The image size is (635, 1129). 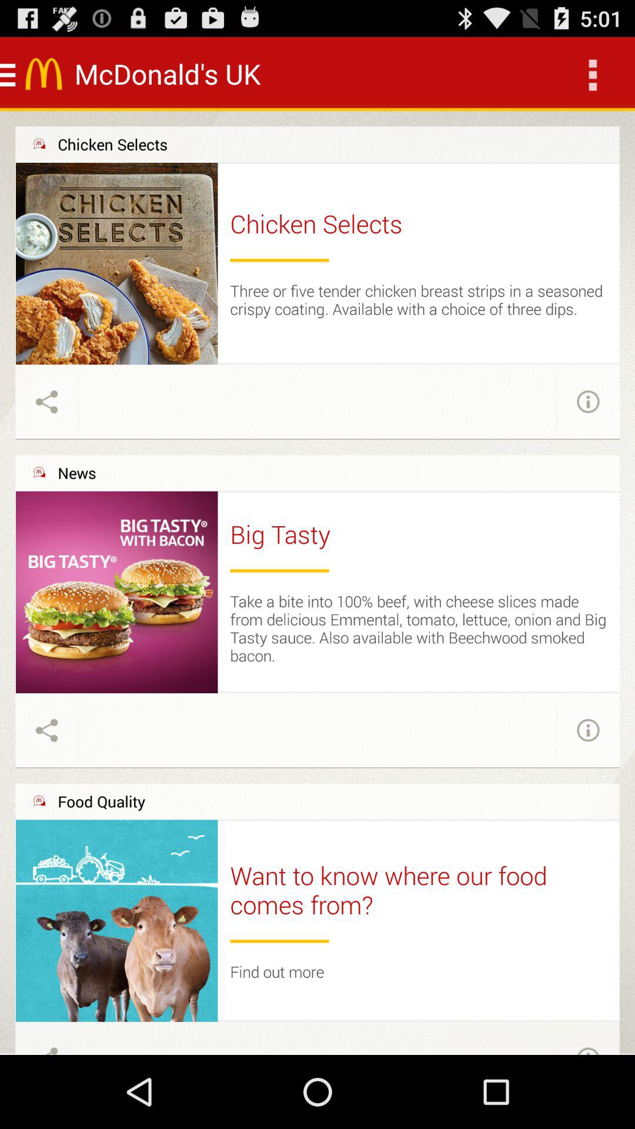 I want to click on select want to know, so click(x=419, y=890).